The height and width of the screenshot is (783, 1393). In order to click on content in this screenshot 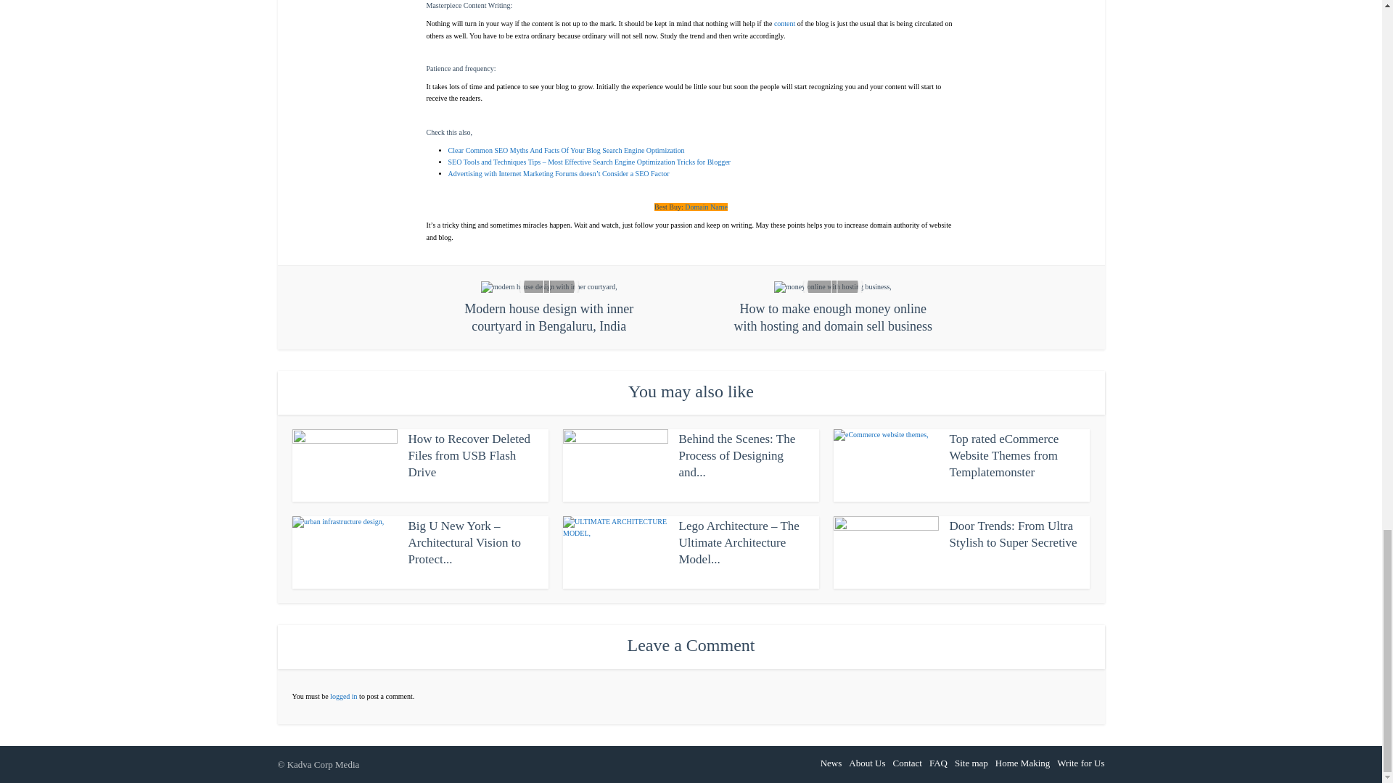, I will do `click(785, 23)`.